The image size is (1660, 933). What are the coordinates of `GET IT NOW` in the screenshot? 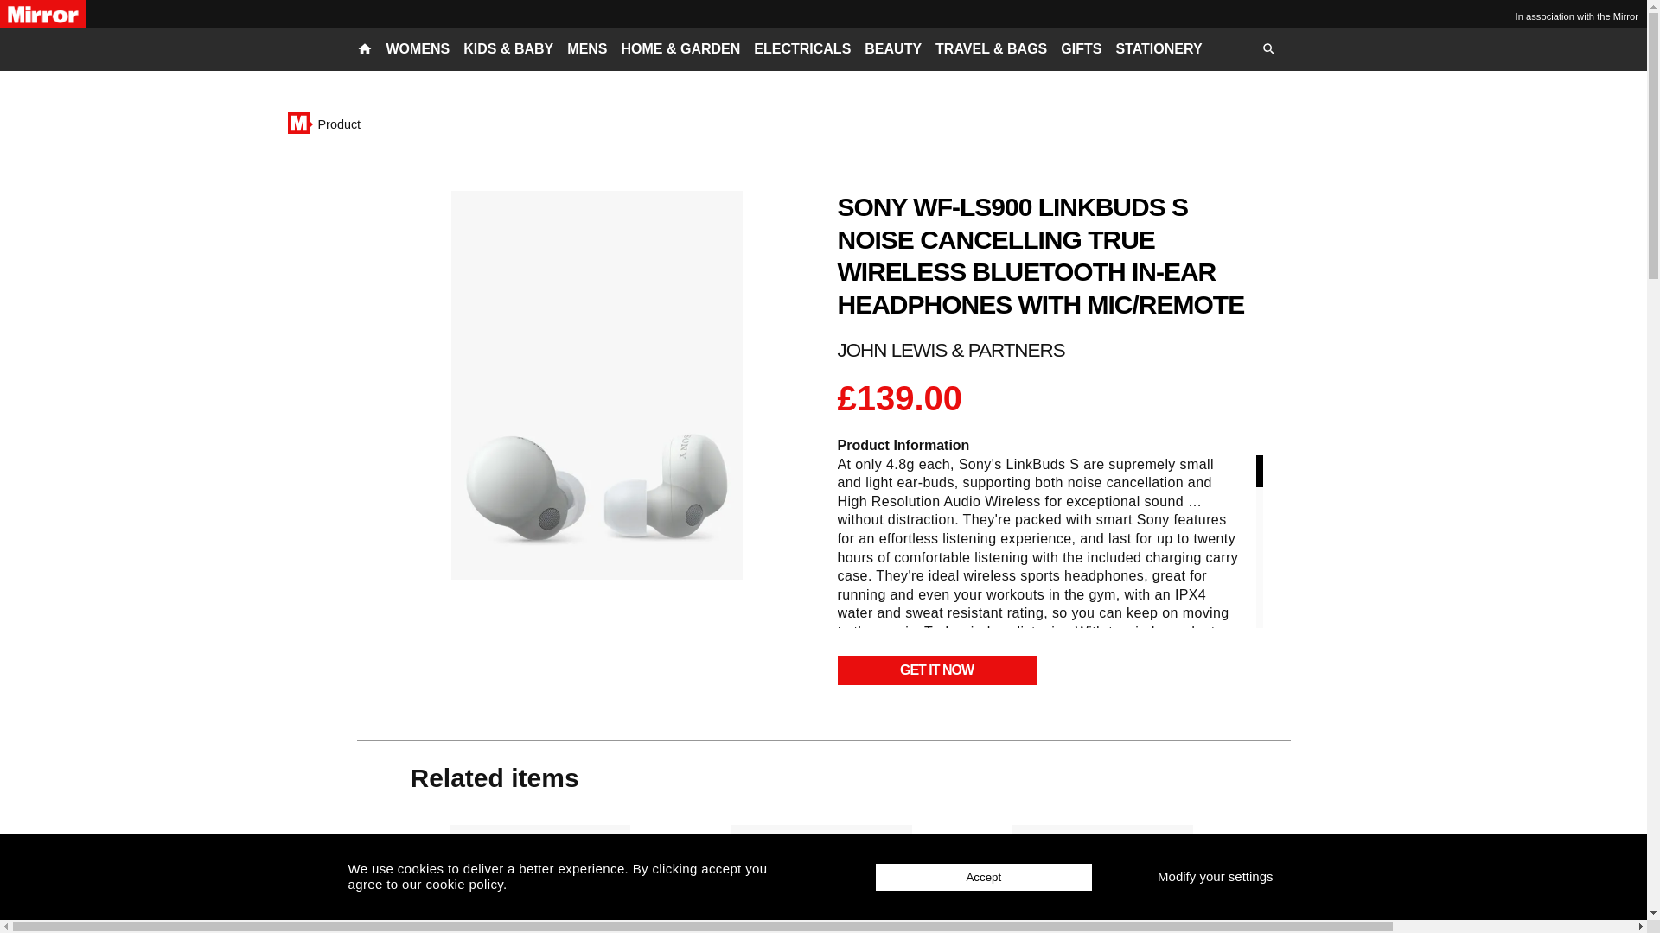 It's located at (935, 670).